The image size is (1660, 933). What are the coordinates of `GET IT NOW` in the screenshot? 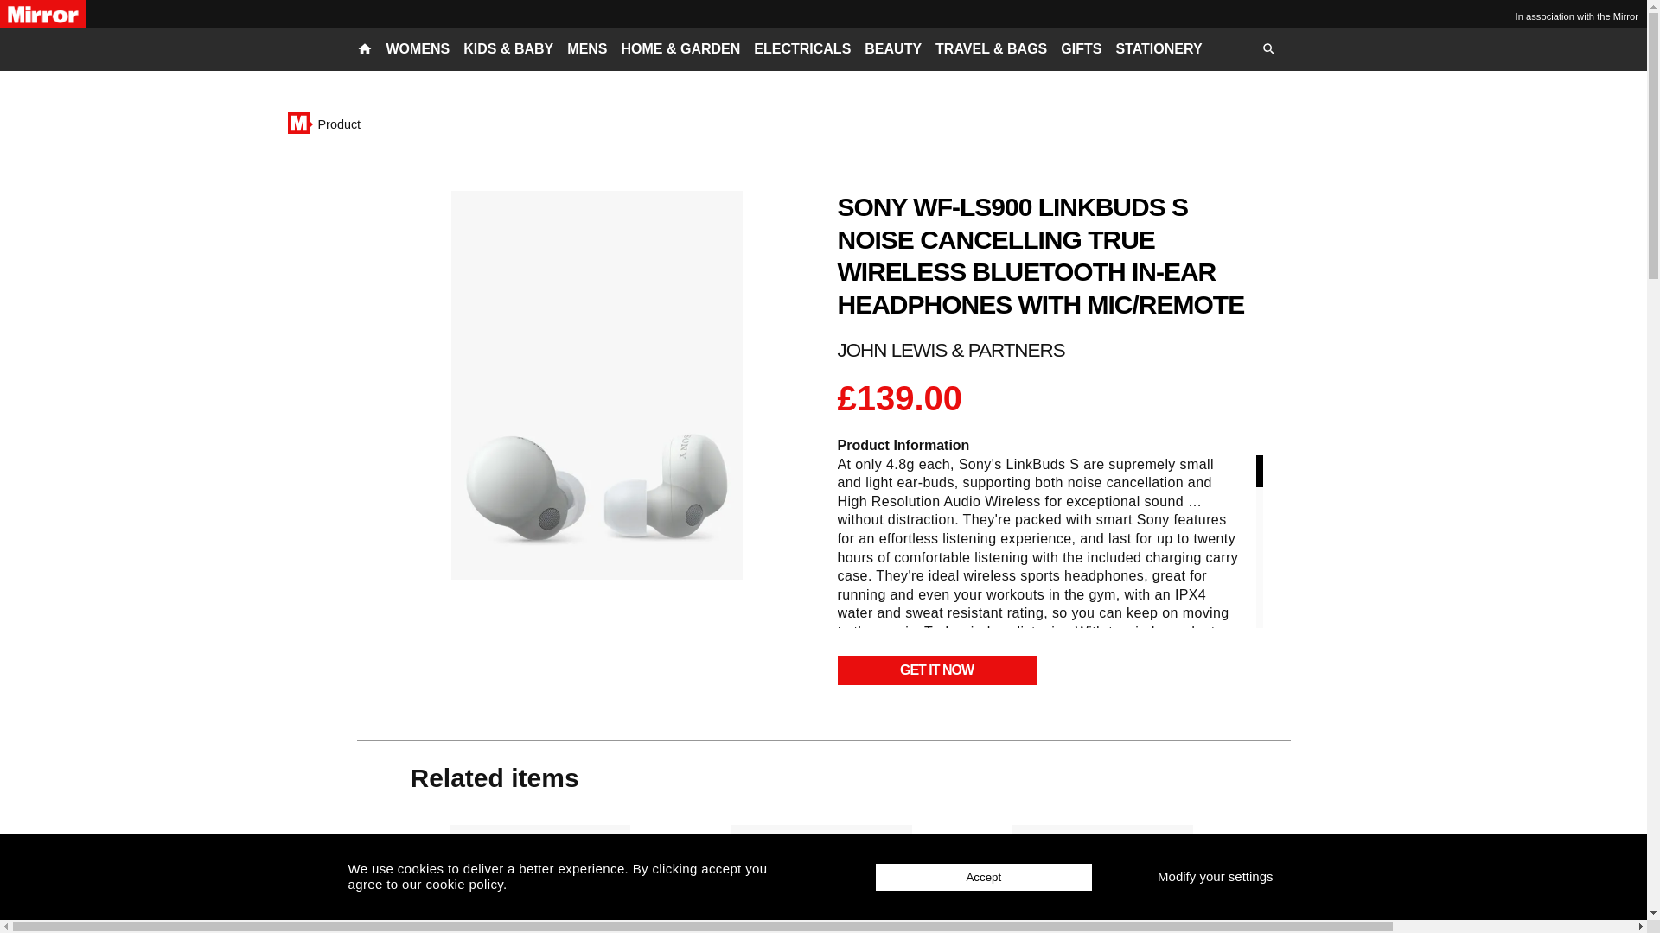 It's located at (935, 670).